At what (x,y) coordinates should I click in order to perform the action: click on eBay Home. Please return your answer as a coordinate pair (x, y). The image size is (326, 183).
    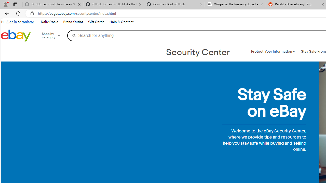
    Looking at the image, I should click on (16, 36).